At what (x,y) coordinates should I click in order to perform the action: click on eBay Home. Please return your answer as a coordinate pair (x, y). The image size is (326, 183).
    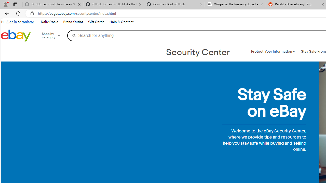
    Looking at the image, I should click on (16, 36).